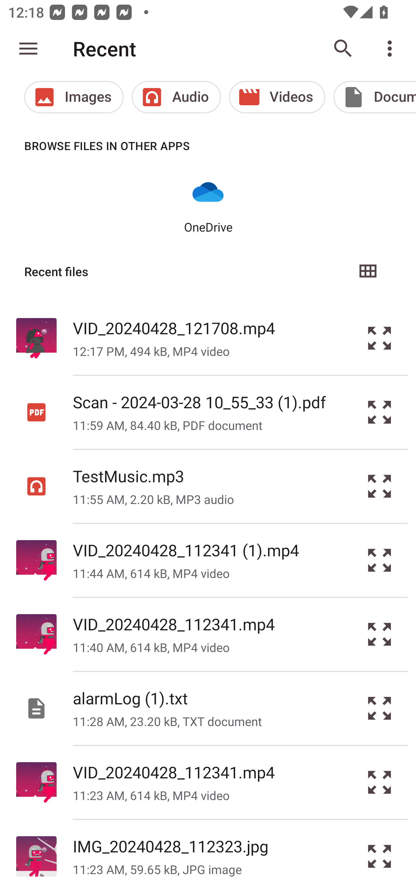  What do you see at coordinates (208, 205) in the screenshot?
I see `OneDrive` at bounding box center [208, 205].